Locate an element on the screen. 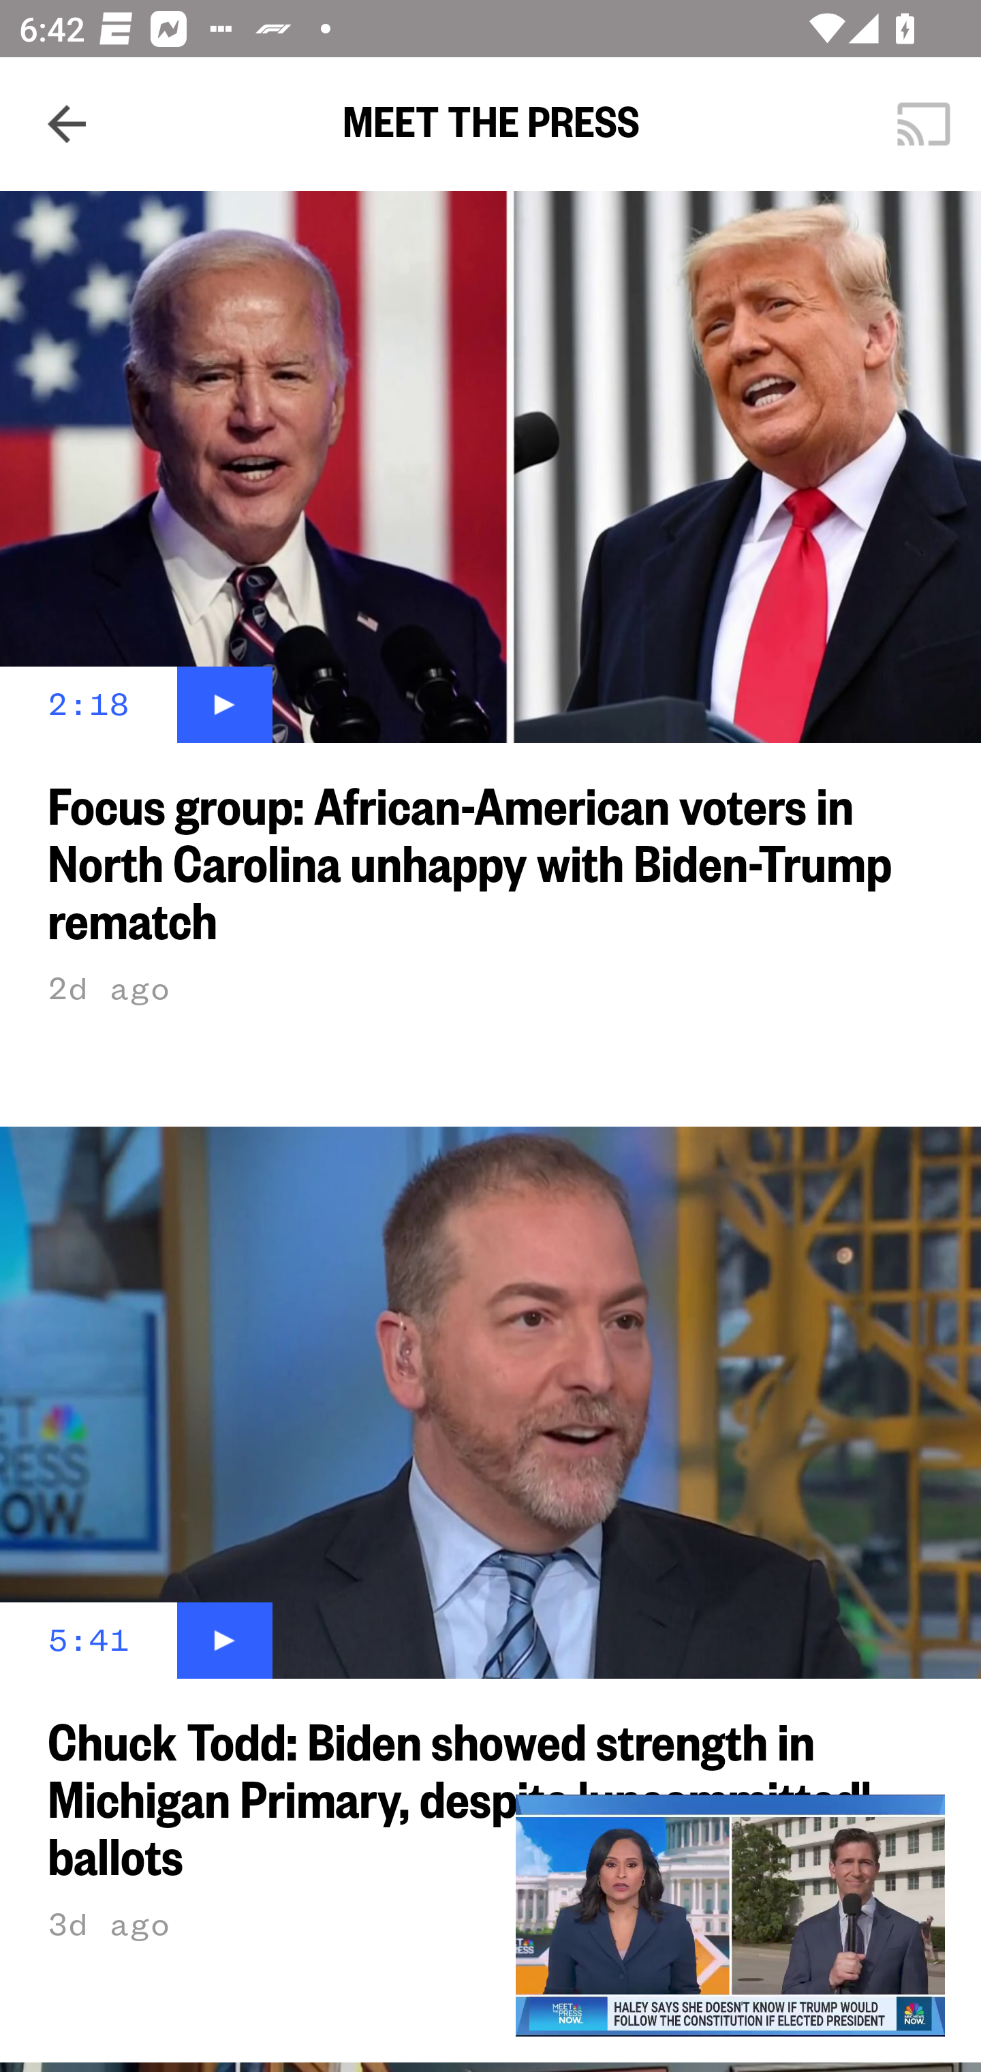 Image resolution: width=981 pixels, height=2072 pixels. Cast. Disconnected is located at coordinates (924, 124).